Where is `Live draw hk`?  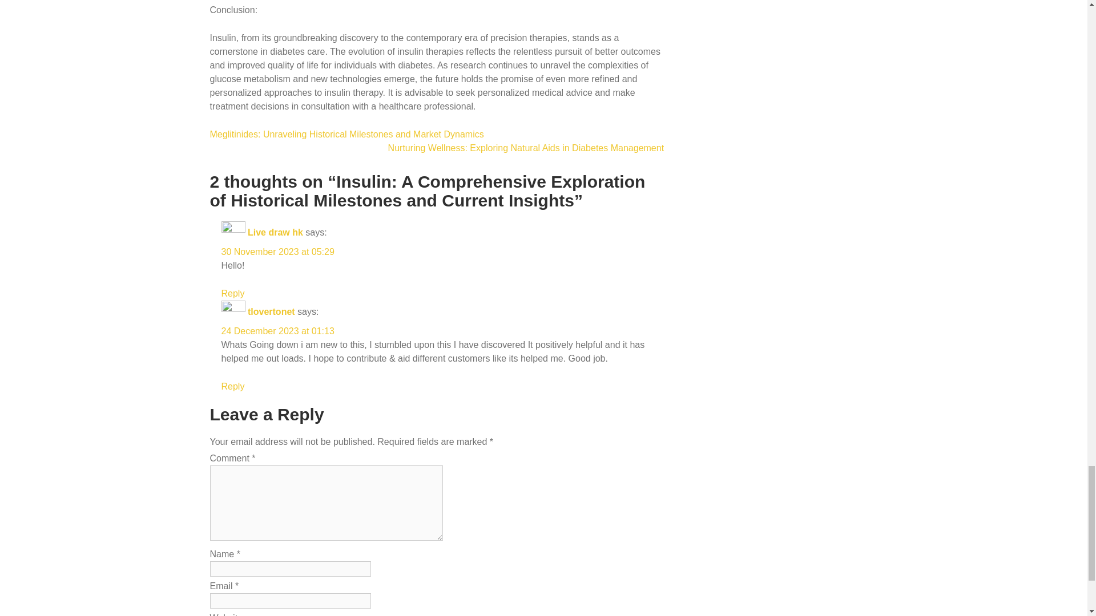
Live draw hk is located at coordinates (275, 232).